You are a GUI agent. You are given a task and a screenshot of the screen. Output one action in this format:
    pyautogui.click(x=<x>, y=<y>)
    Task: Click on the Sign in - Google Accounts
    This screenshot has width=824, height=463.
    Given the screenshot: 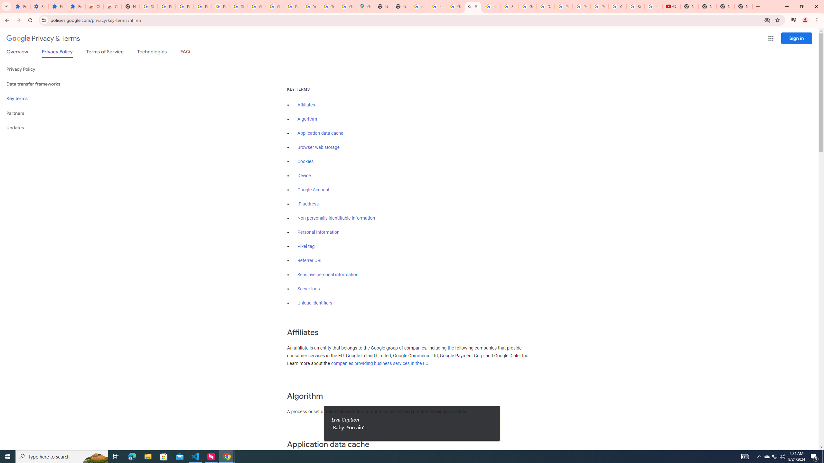 What is the action you would take?
    pyautogui.click(x=509, y=6)
    